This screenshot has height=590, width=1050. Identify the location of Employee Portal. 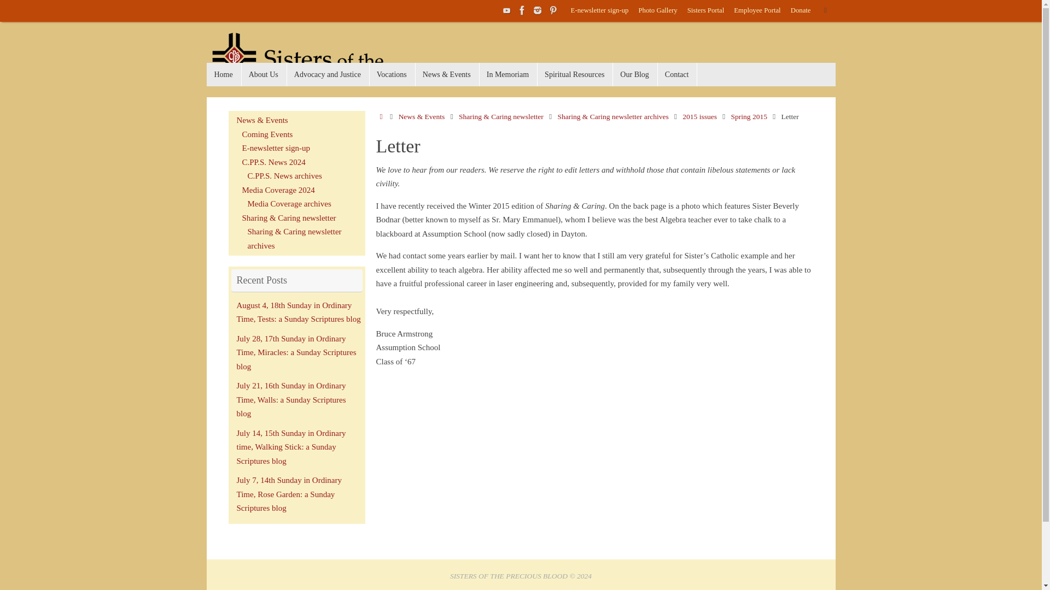
(757, 11).